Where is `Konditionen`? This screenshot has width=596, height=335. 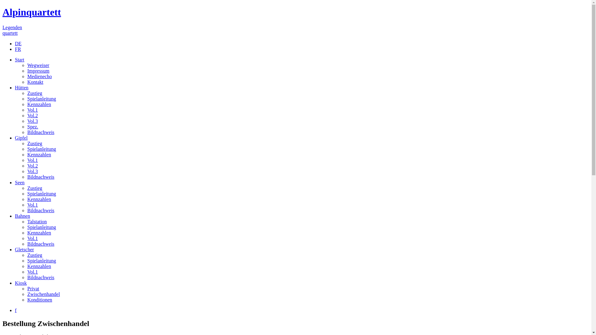 Konditionen is located at coordinates (40, 300).